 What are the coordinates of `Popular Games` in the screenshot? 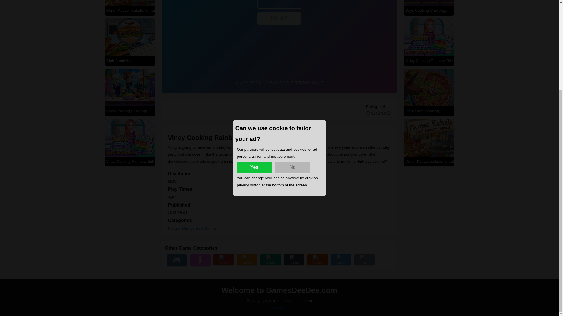 It's located at (181, 228).